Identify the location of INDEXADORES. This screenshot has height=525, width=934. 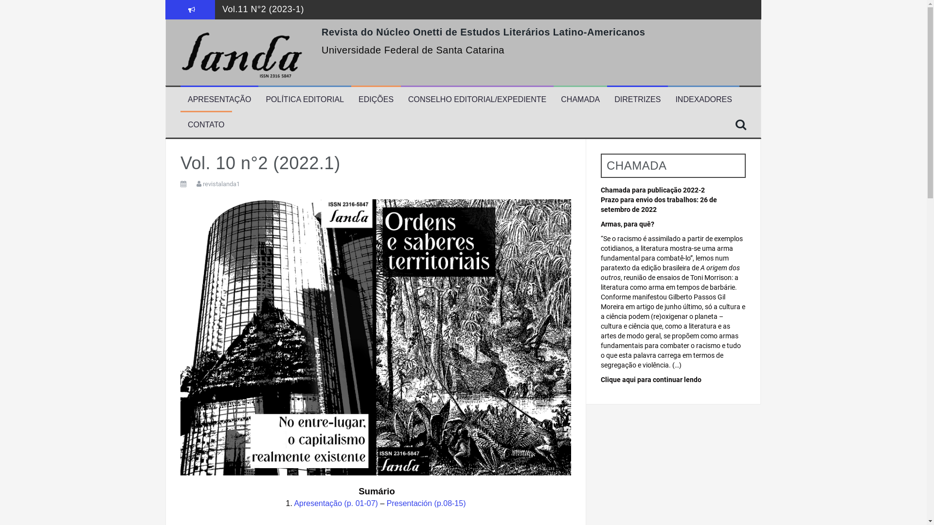
(703, 100).